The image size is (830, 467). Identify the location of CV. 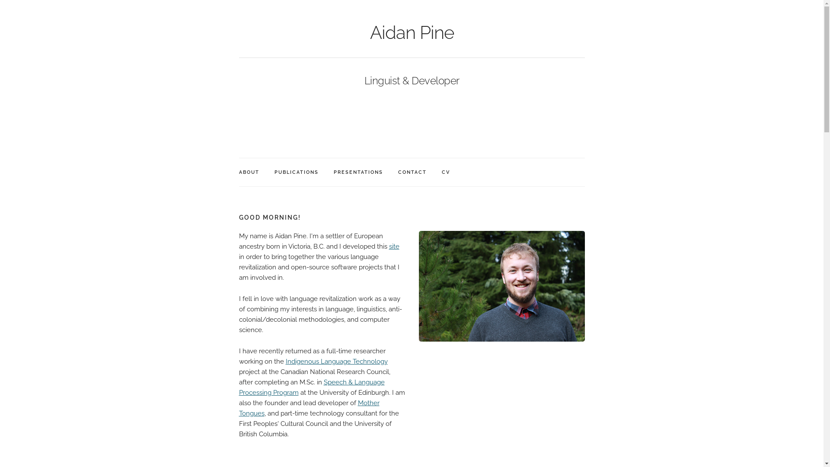
(446, 172).